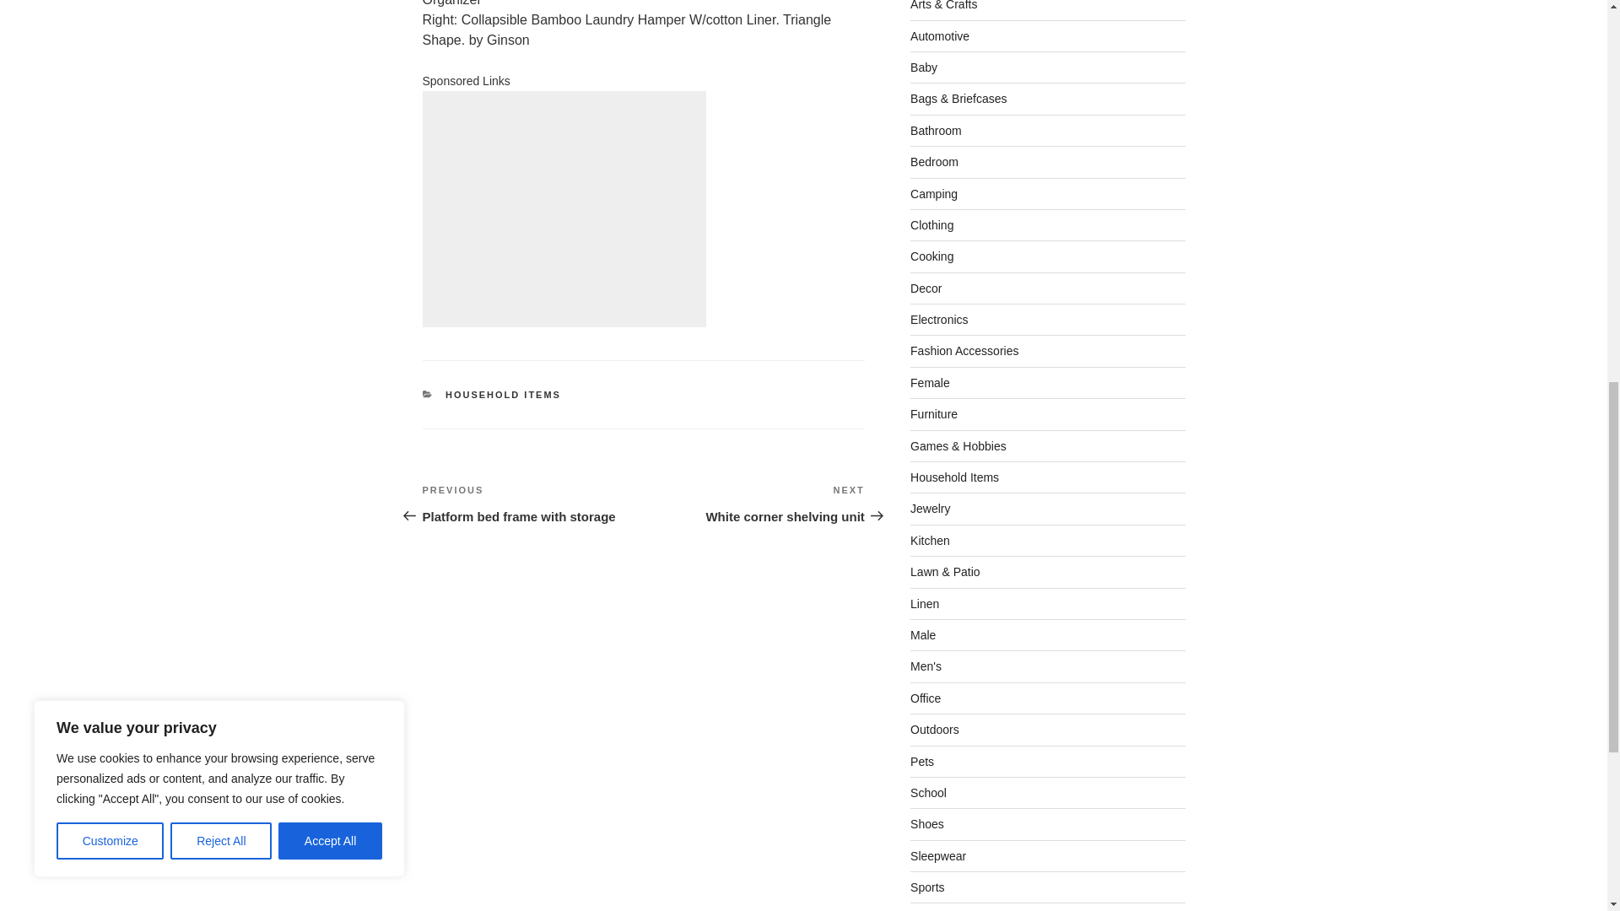 This screenshot has width=1620, height=911. I want to click on Bathroom, so click(532, 504).